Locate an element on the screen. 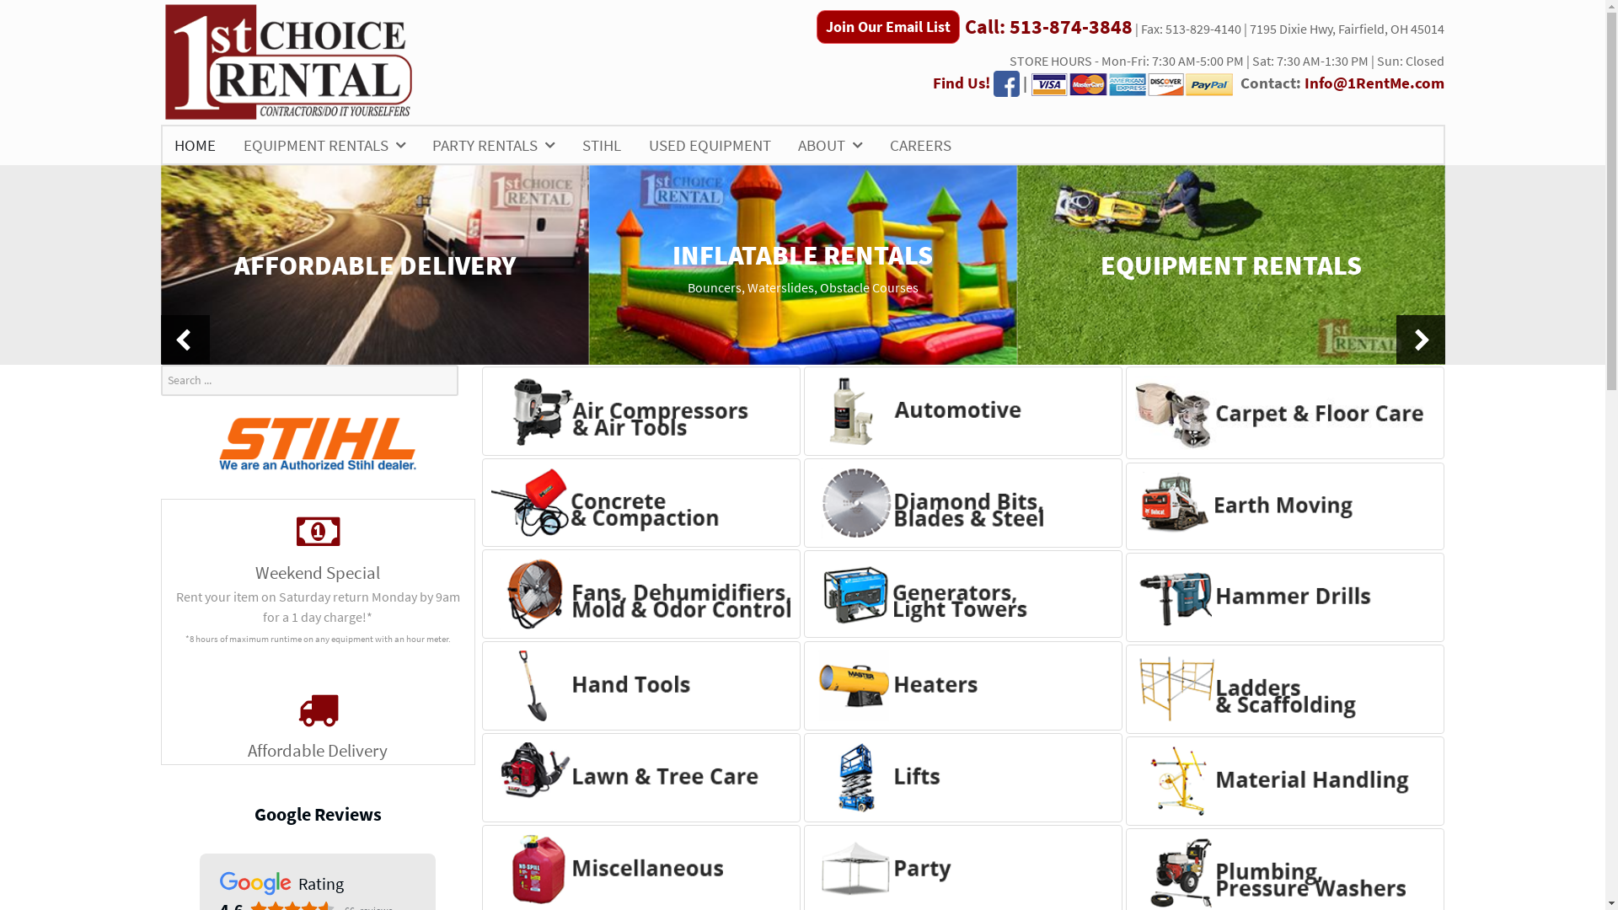 The image size is (1618, 910). AFFORDABLE DELIVERY is located at coordinates (374, 265).